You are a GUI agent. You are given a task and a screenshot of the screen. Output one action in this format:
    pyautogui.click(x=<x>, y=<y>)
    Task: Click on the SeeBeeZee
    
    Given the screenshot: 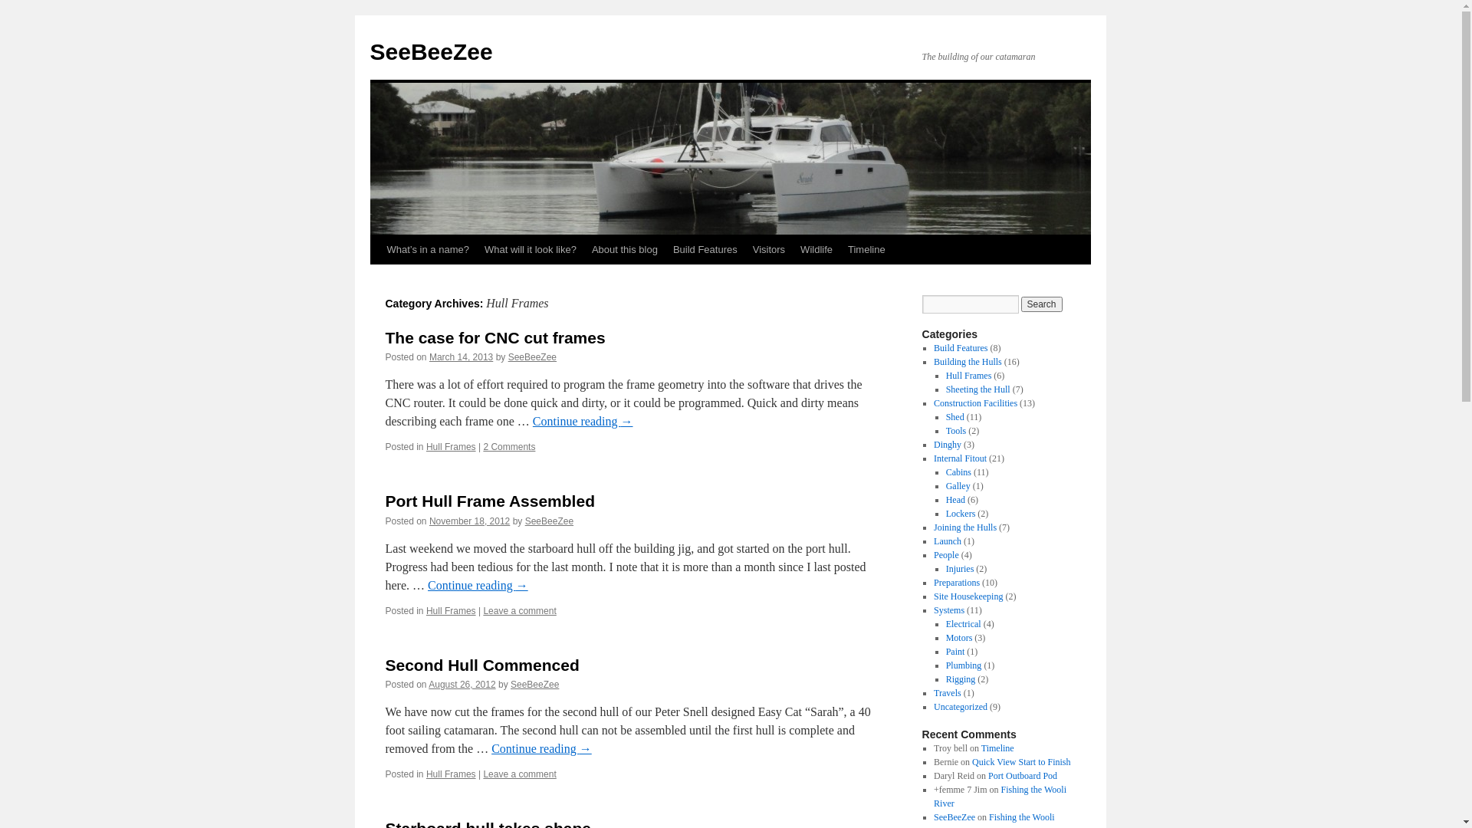 What is the action you would take?
    pyautogui.click(x=549, y=521)
    